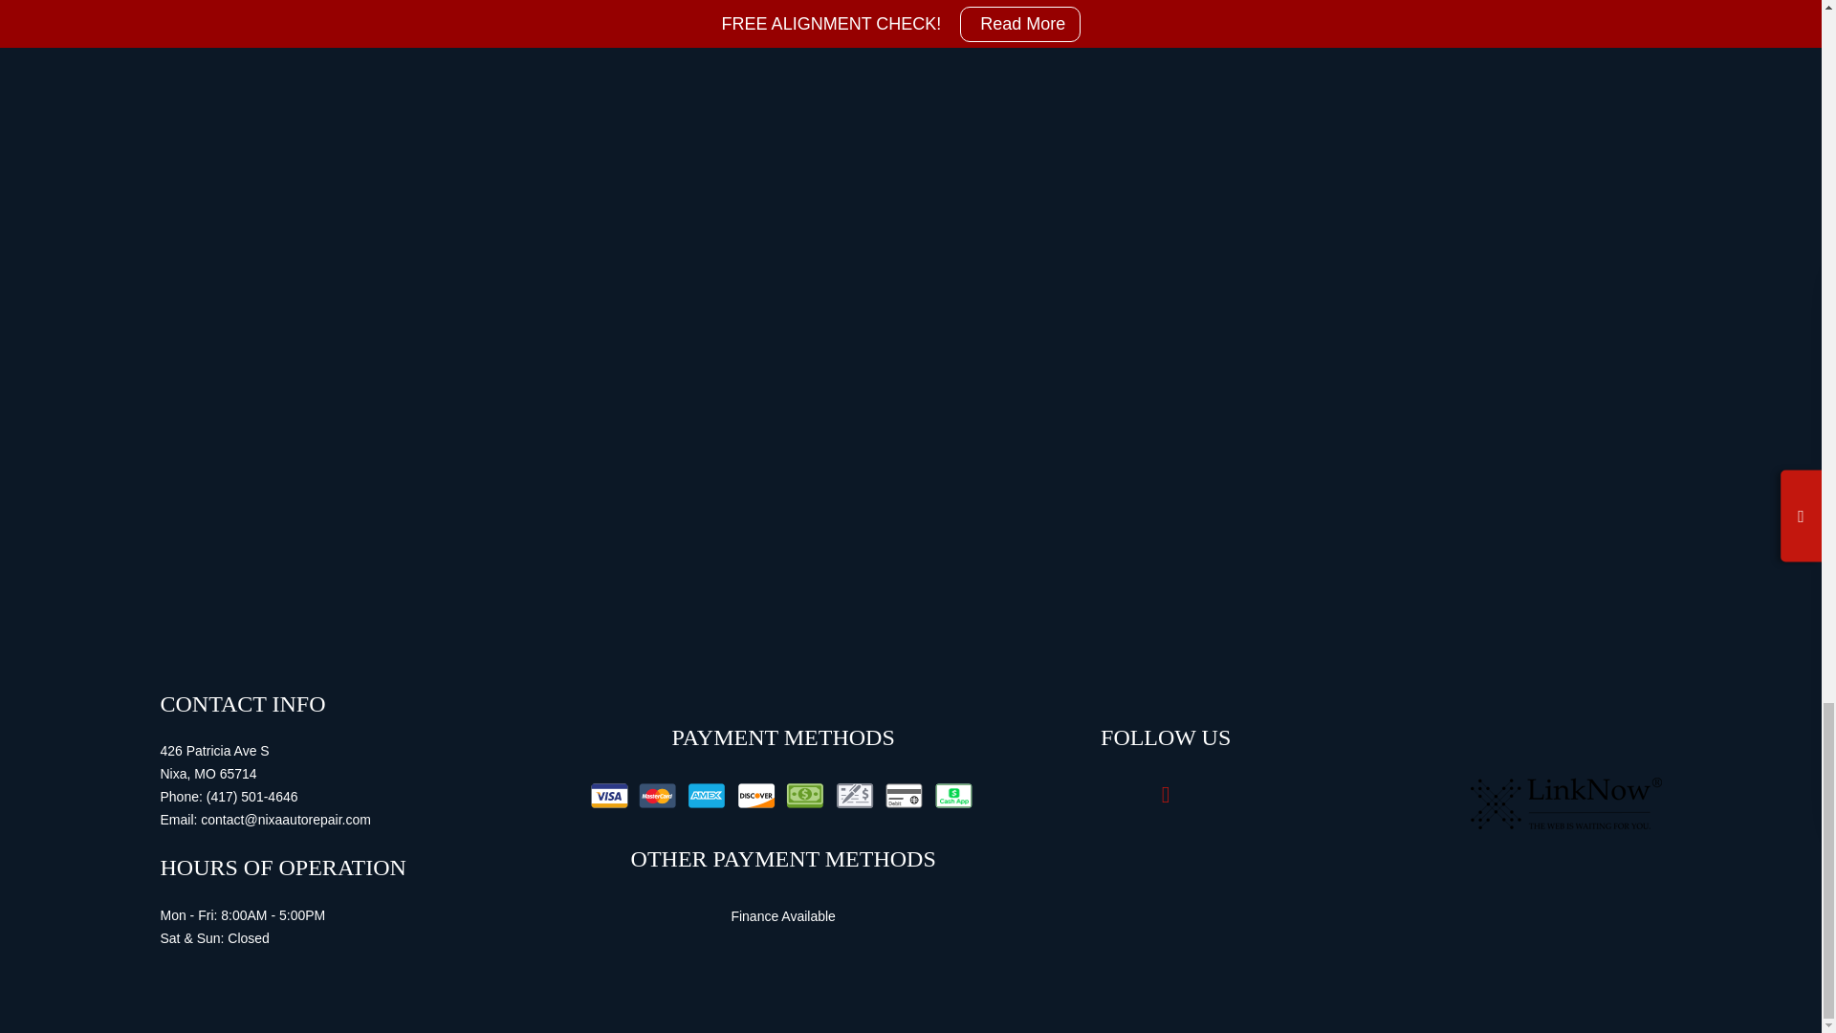  What do you see at coordinates (805, 795) in the screenshot?
I see `Cash` at bounding box center [805, 795].